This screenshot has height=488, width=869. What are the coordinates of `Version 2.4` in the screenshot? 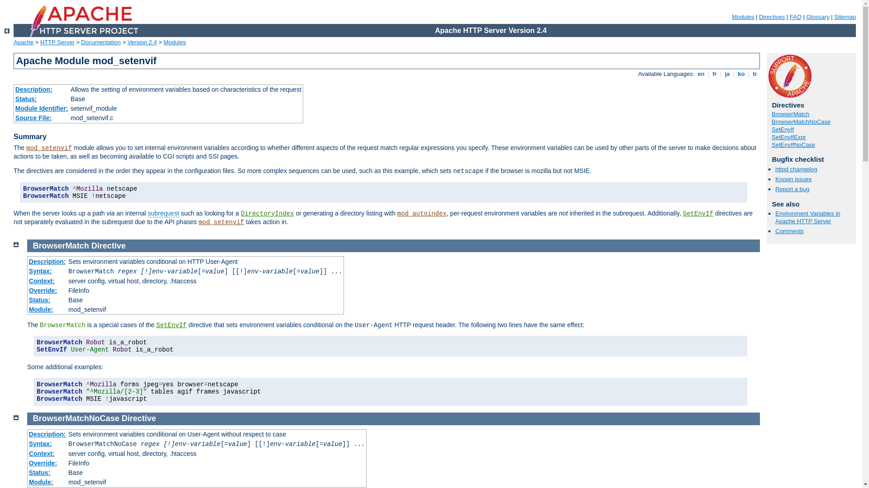 It's located at (142, 42).